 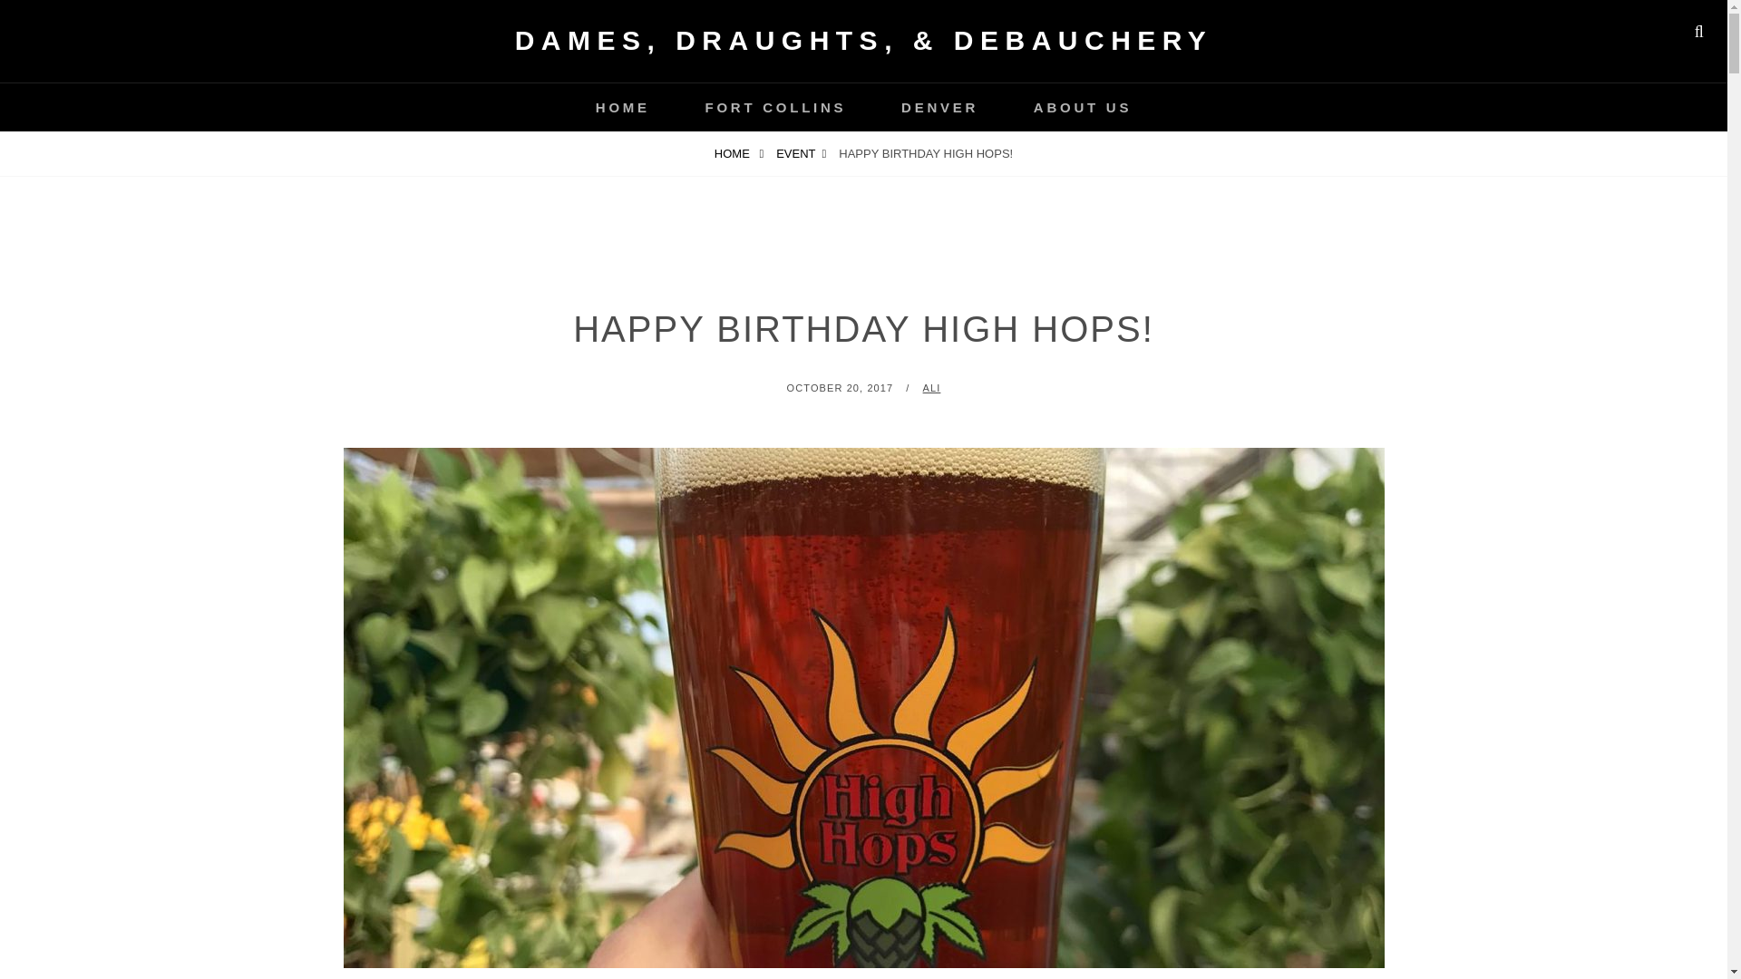 What do you see at coordinates (932, 388) in the screenshot?
I see `ALI` at bounding box center [932, 388].